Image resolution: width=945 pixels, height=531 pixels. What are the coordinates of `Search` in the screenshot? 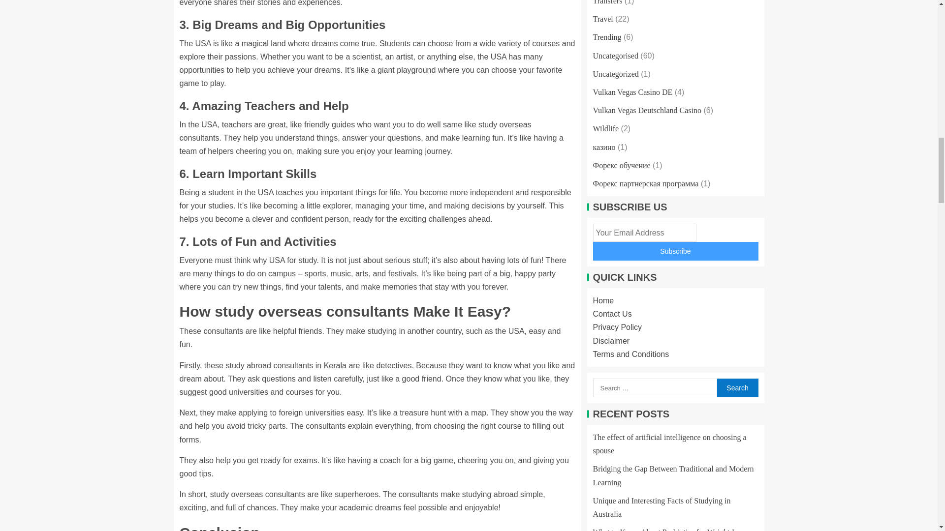 It's located at (737, 387).